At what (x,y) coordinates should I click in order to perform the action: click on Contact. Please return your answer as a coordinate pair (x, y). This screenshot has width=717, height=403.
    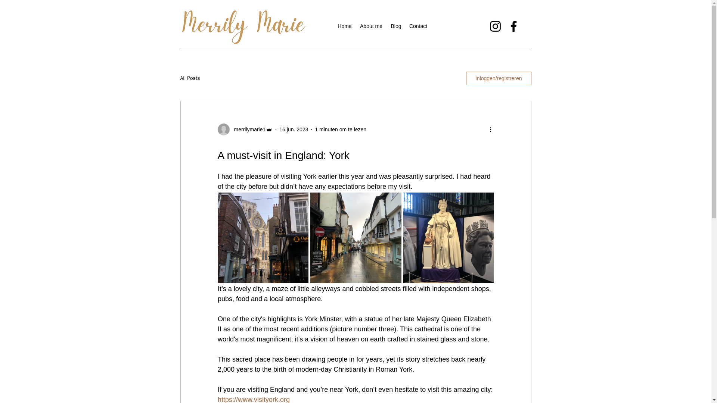
    Looking at the image, I should click on (418, 26).